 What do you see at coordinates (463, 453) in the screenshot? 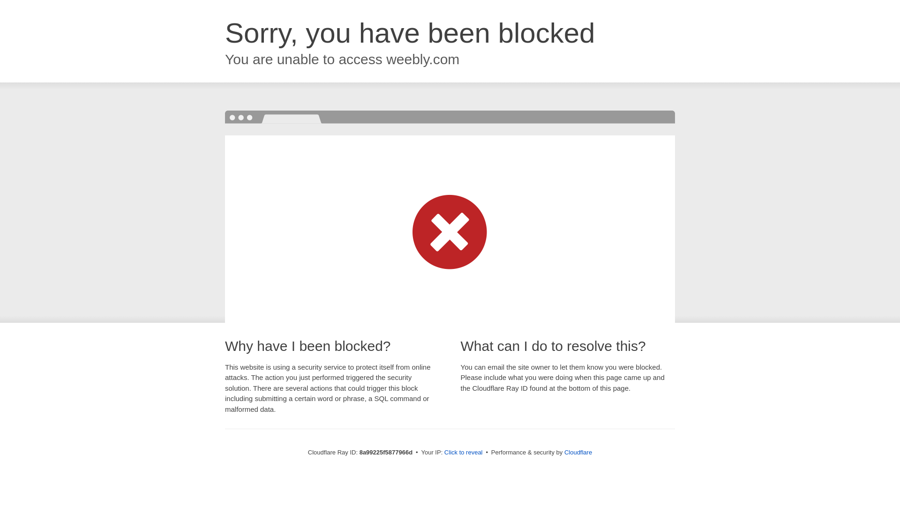
I see `Click to reveal` at bounding box center [463, 453].